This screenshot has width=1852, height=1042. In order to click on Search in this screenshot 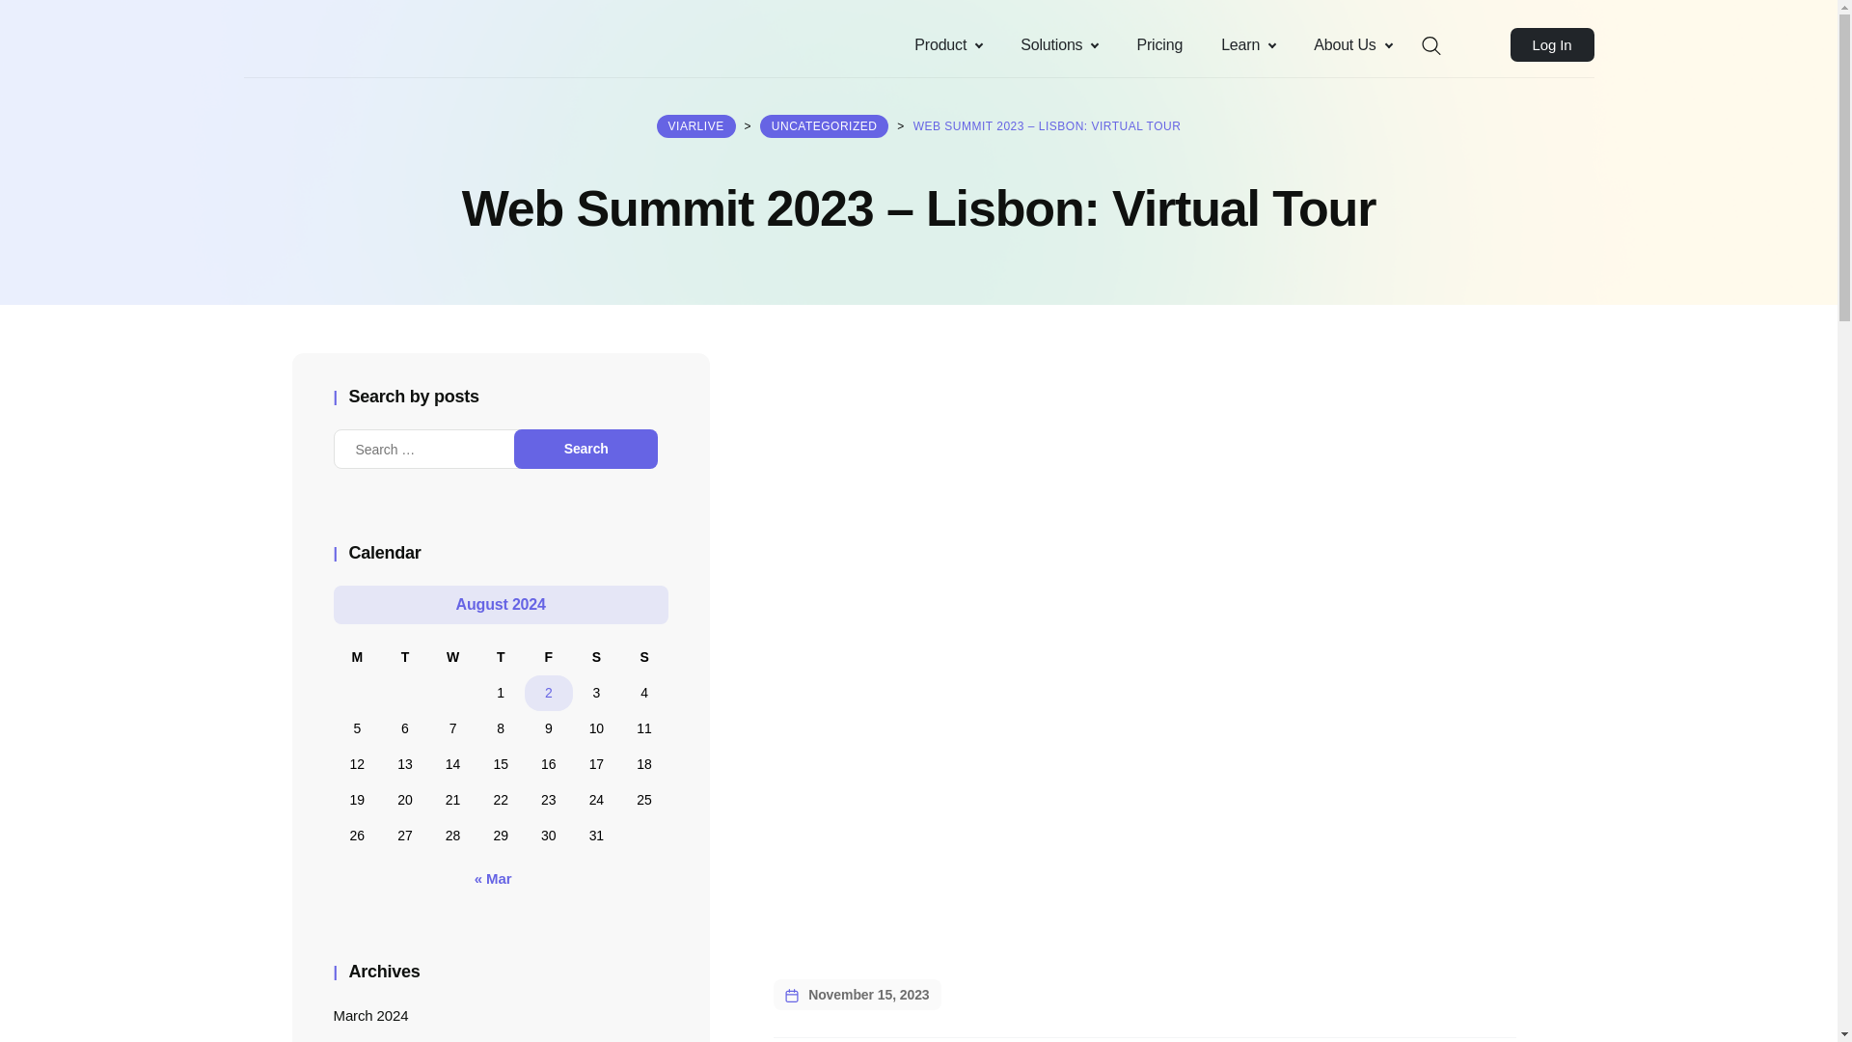, I will do `click(586, 449)`.